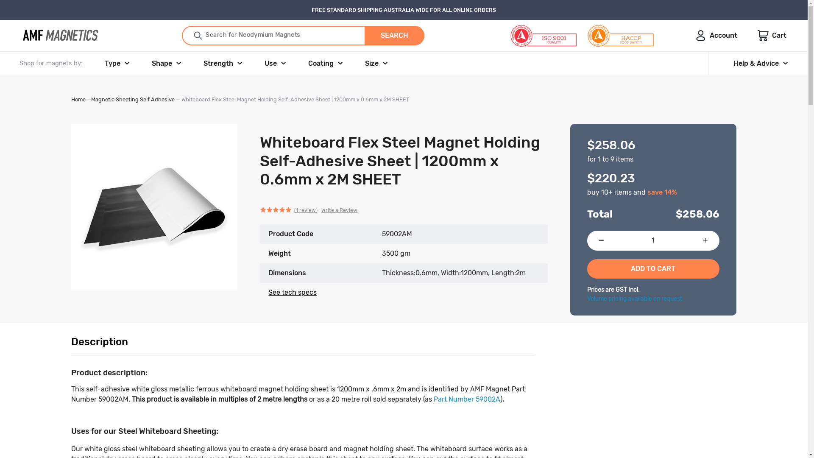  Describe the element at coordinates (772, 36) in the screenshot. I see `Cart` at that location.